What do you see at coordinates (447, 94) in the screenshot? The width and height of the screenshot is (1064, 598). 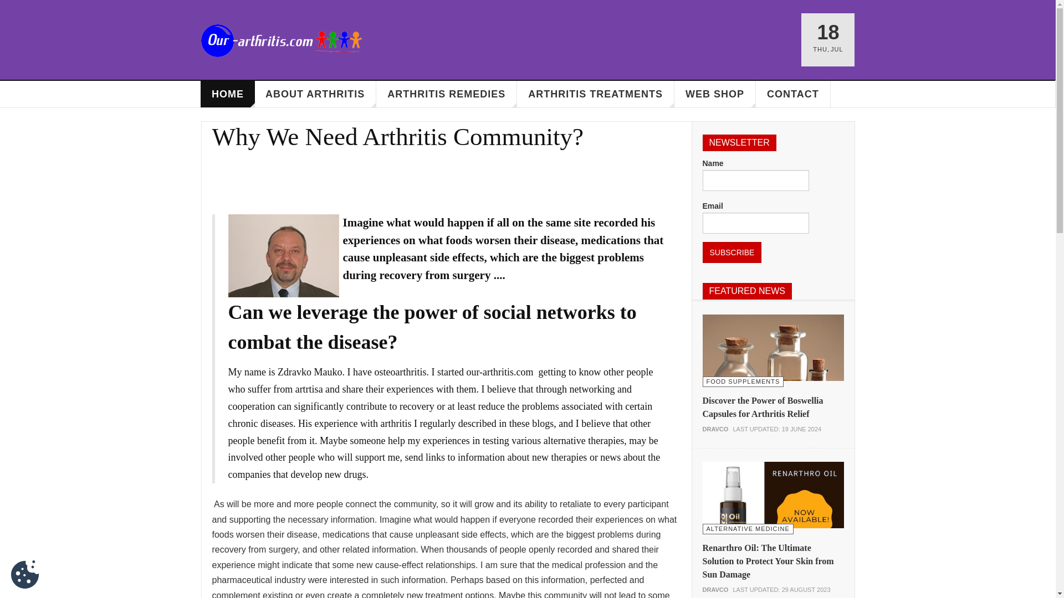 I see `ARTHRITIS REMEDIES` at bounding box center [447, 94].